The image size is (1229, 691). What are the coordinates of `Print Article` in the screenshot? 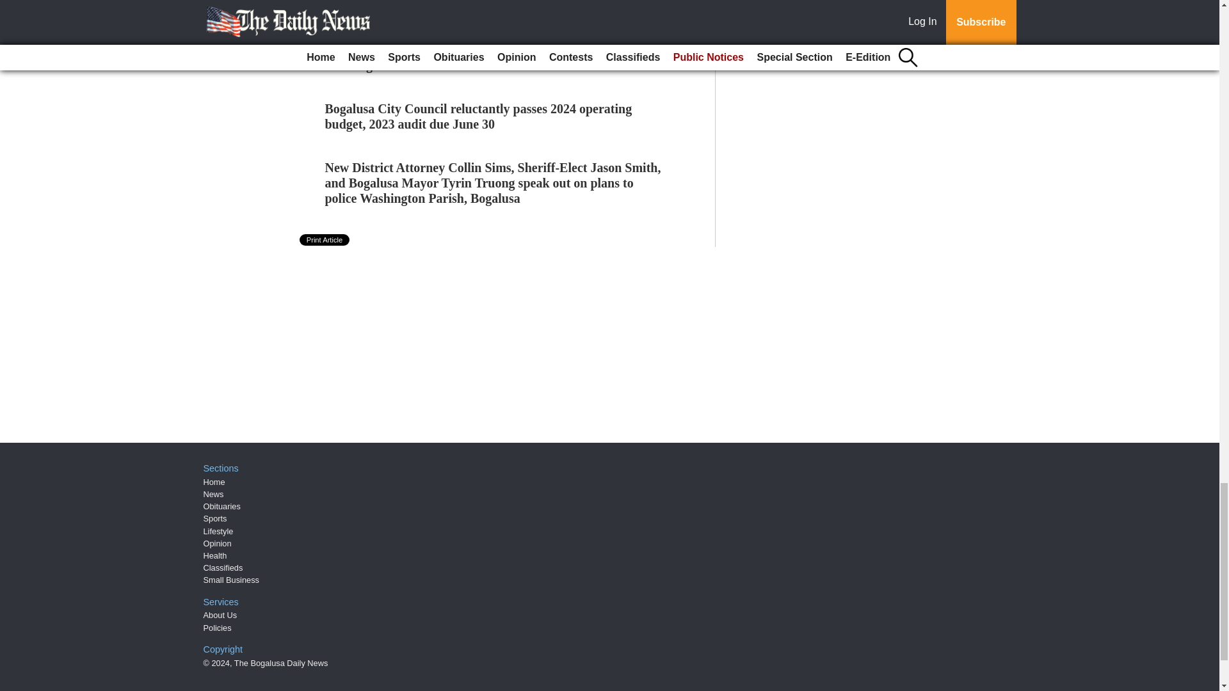 It's located at (325, 240).